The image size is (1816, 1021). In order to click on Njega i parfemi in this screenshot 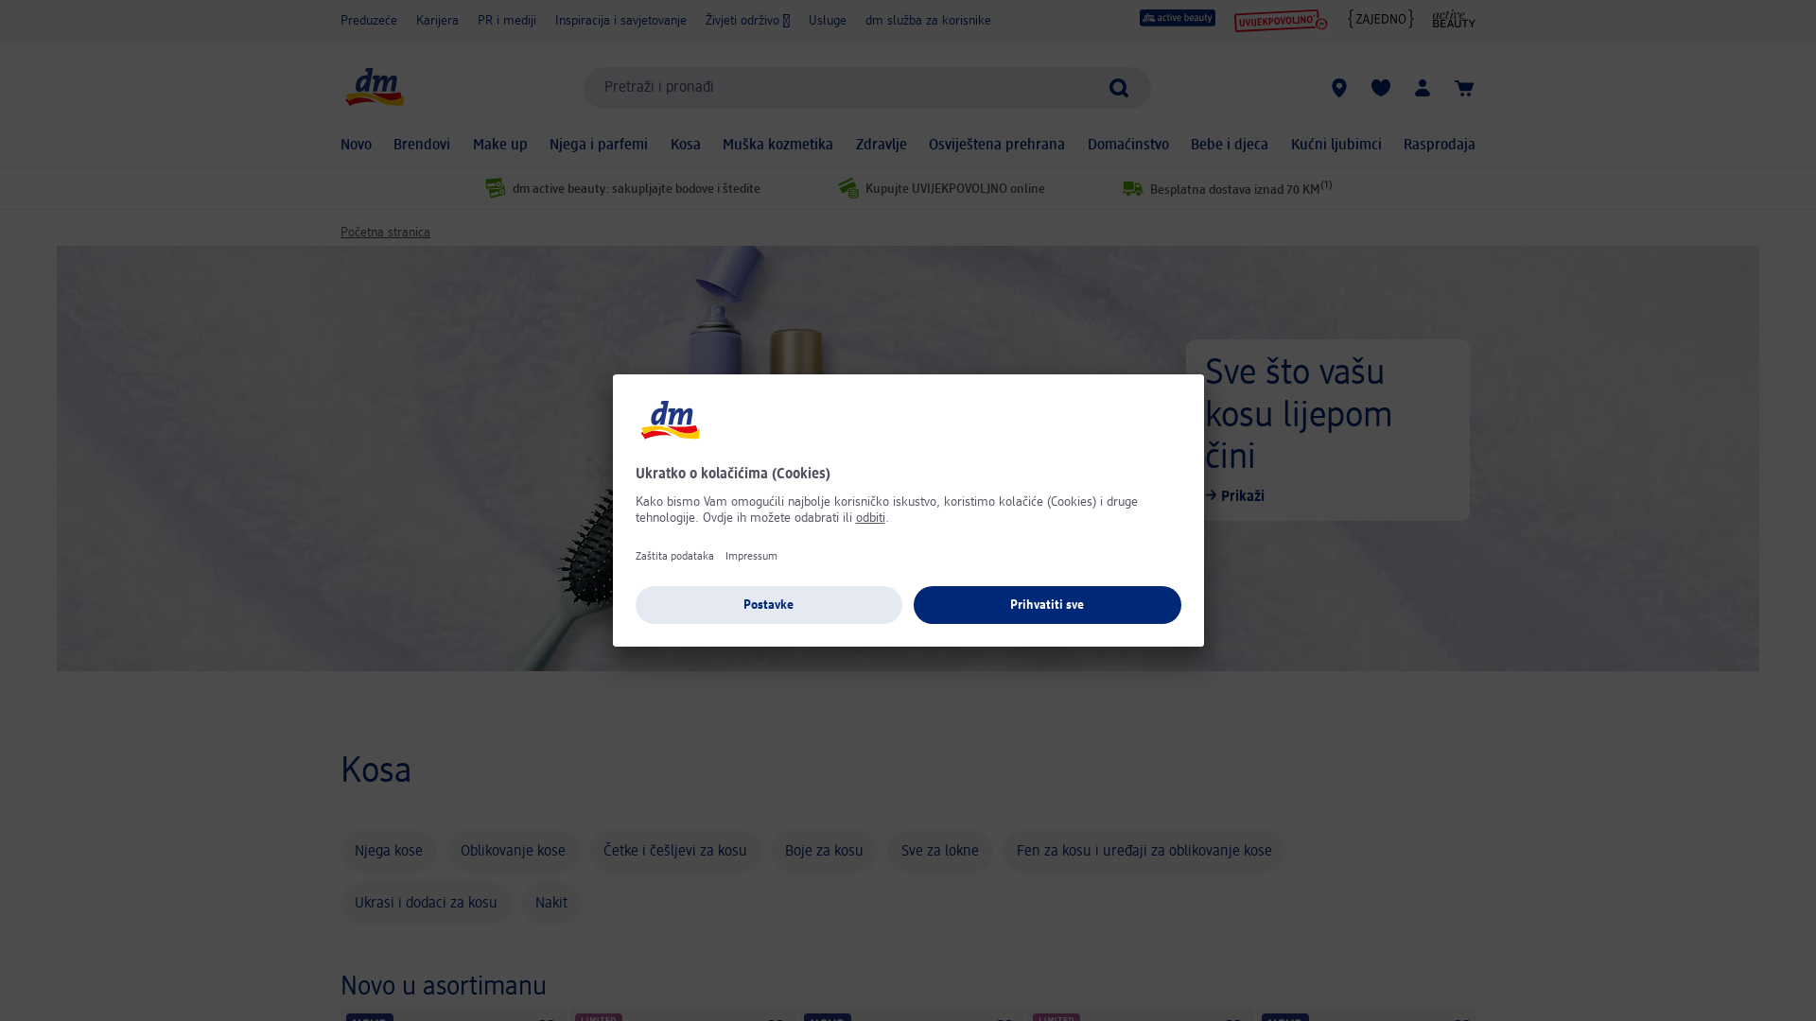, I will do `click(592, 146)`.